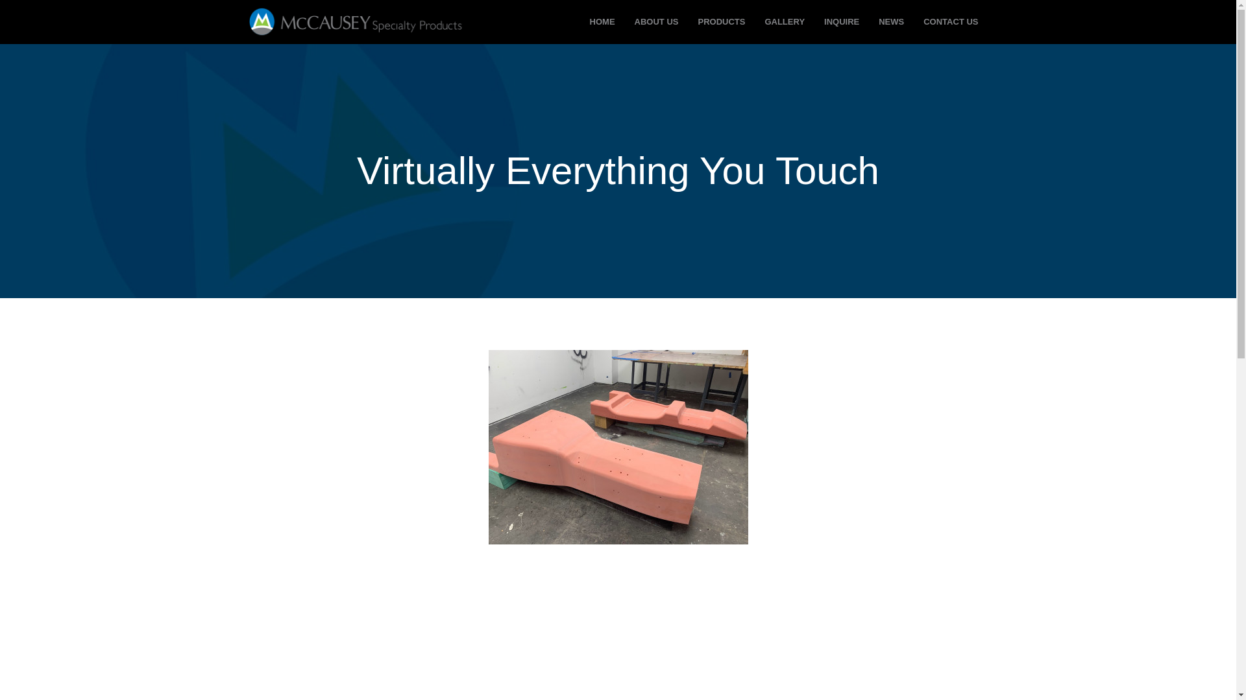  What do you see at coordinates (657, 22) in the screenshot?
I see `ABOUT US` at bounding box center [657, 22].